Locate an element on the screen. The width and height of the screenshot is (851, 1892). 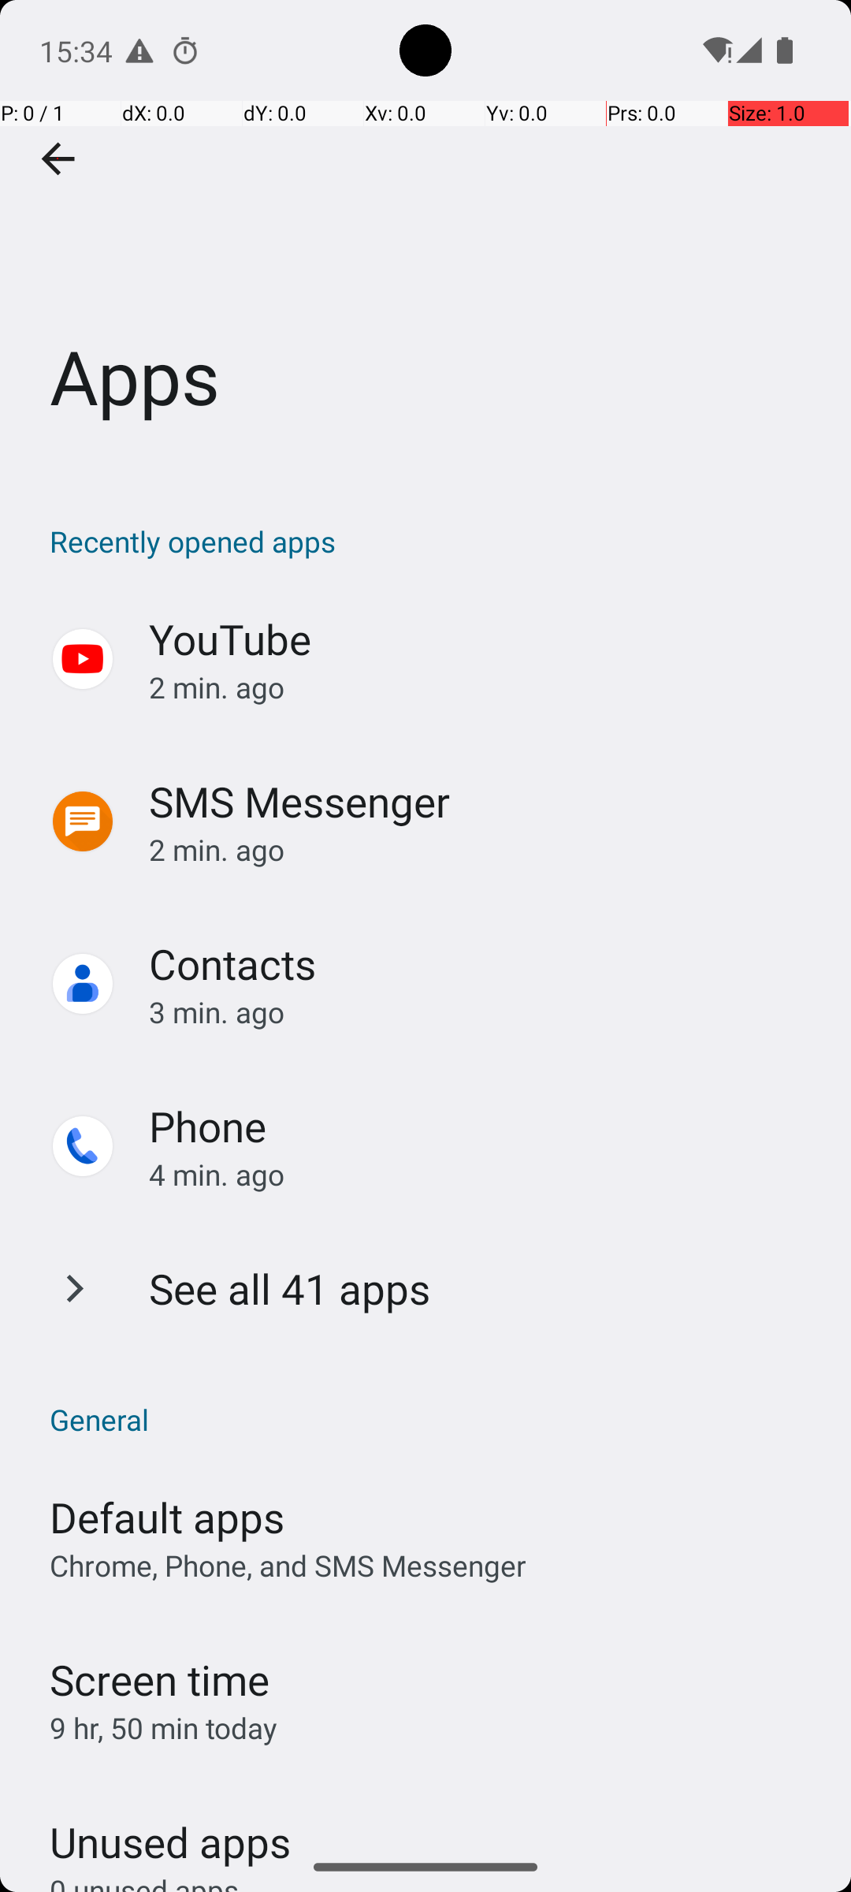
Unused apps is located at coordinates (170, 1828).